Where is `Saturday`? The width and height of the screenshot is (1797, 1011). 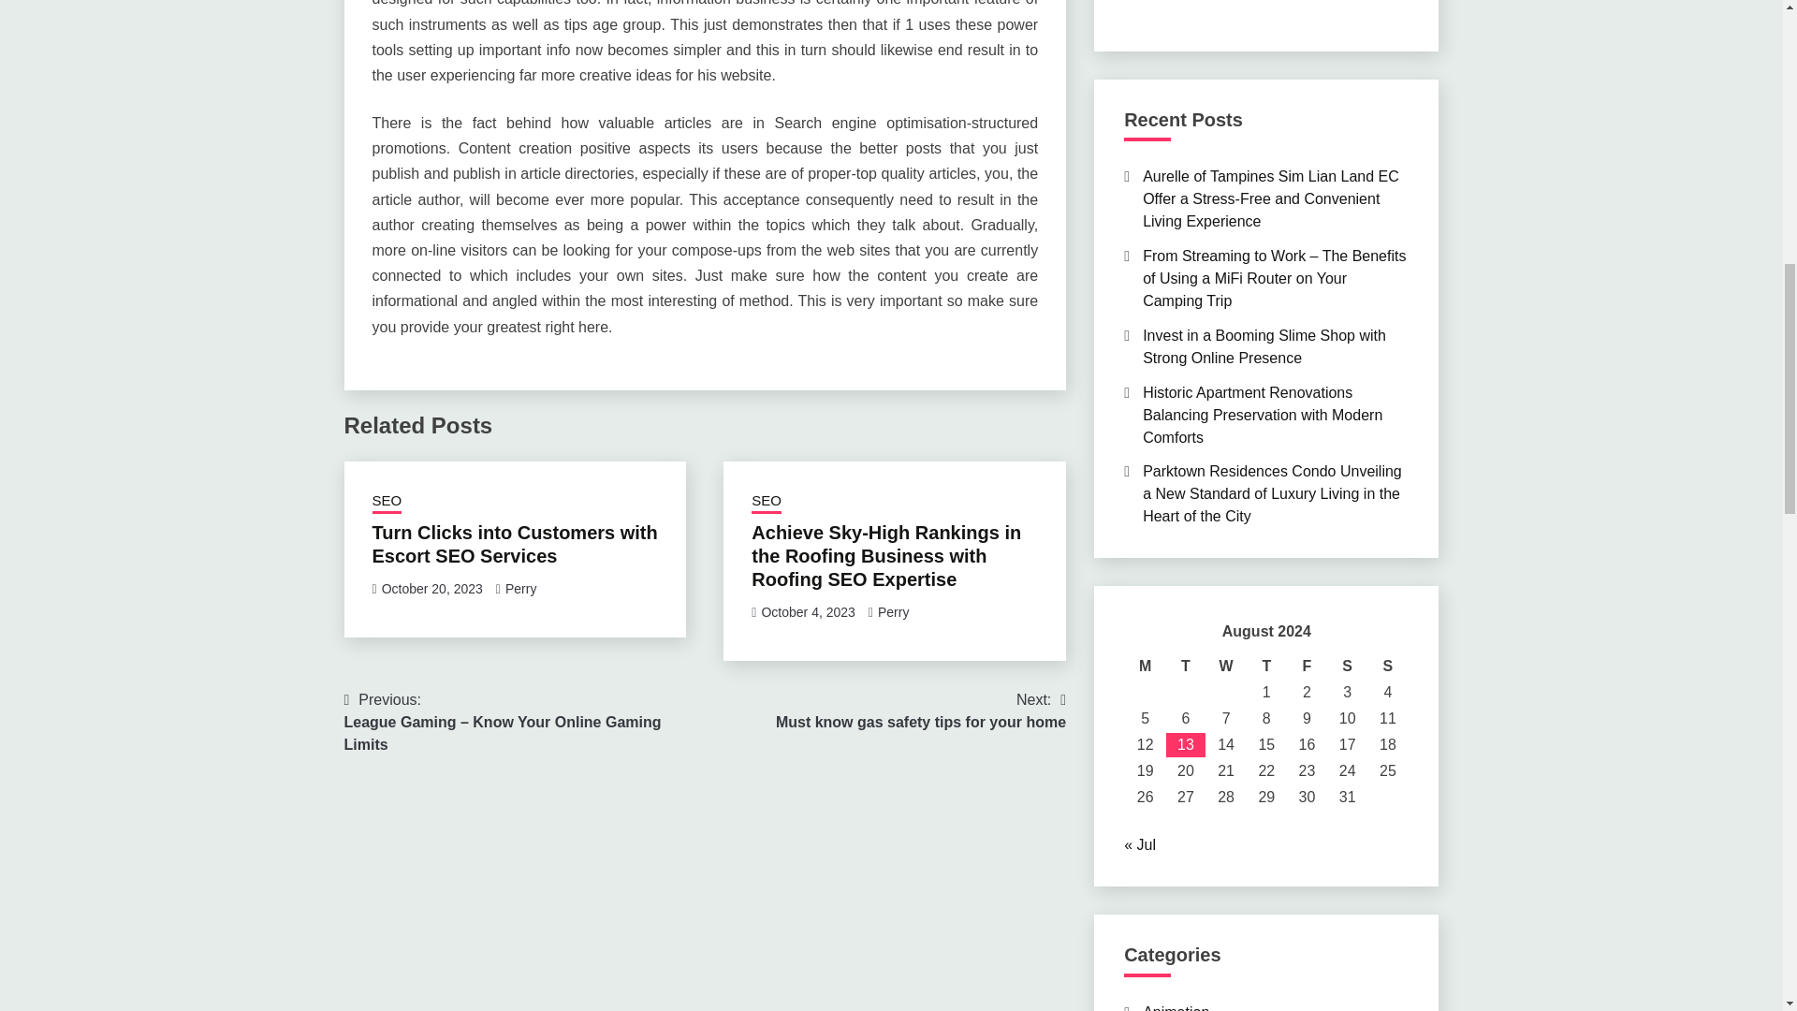 Saturday is located at coordinates (1346, 666).